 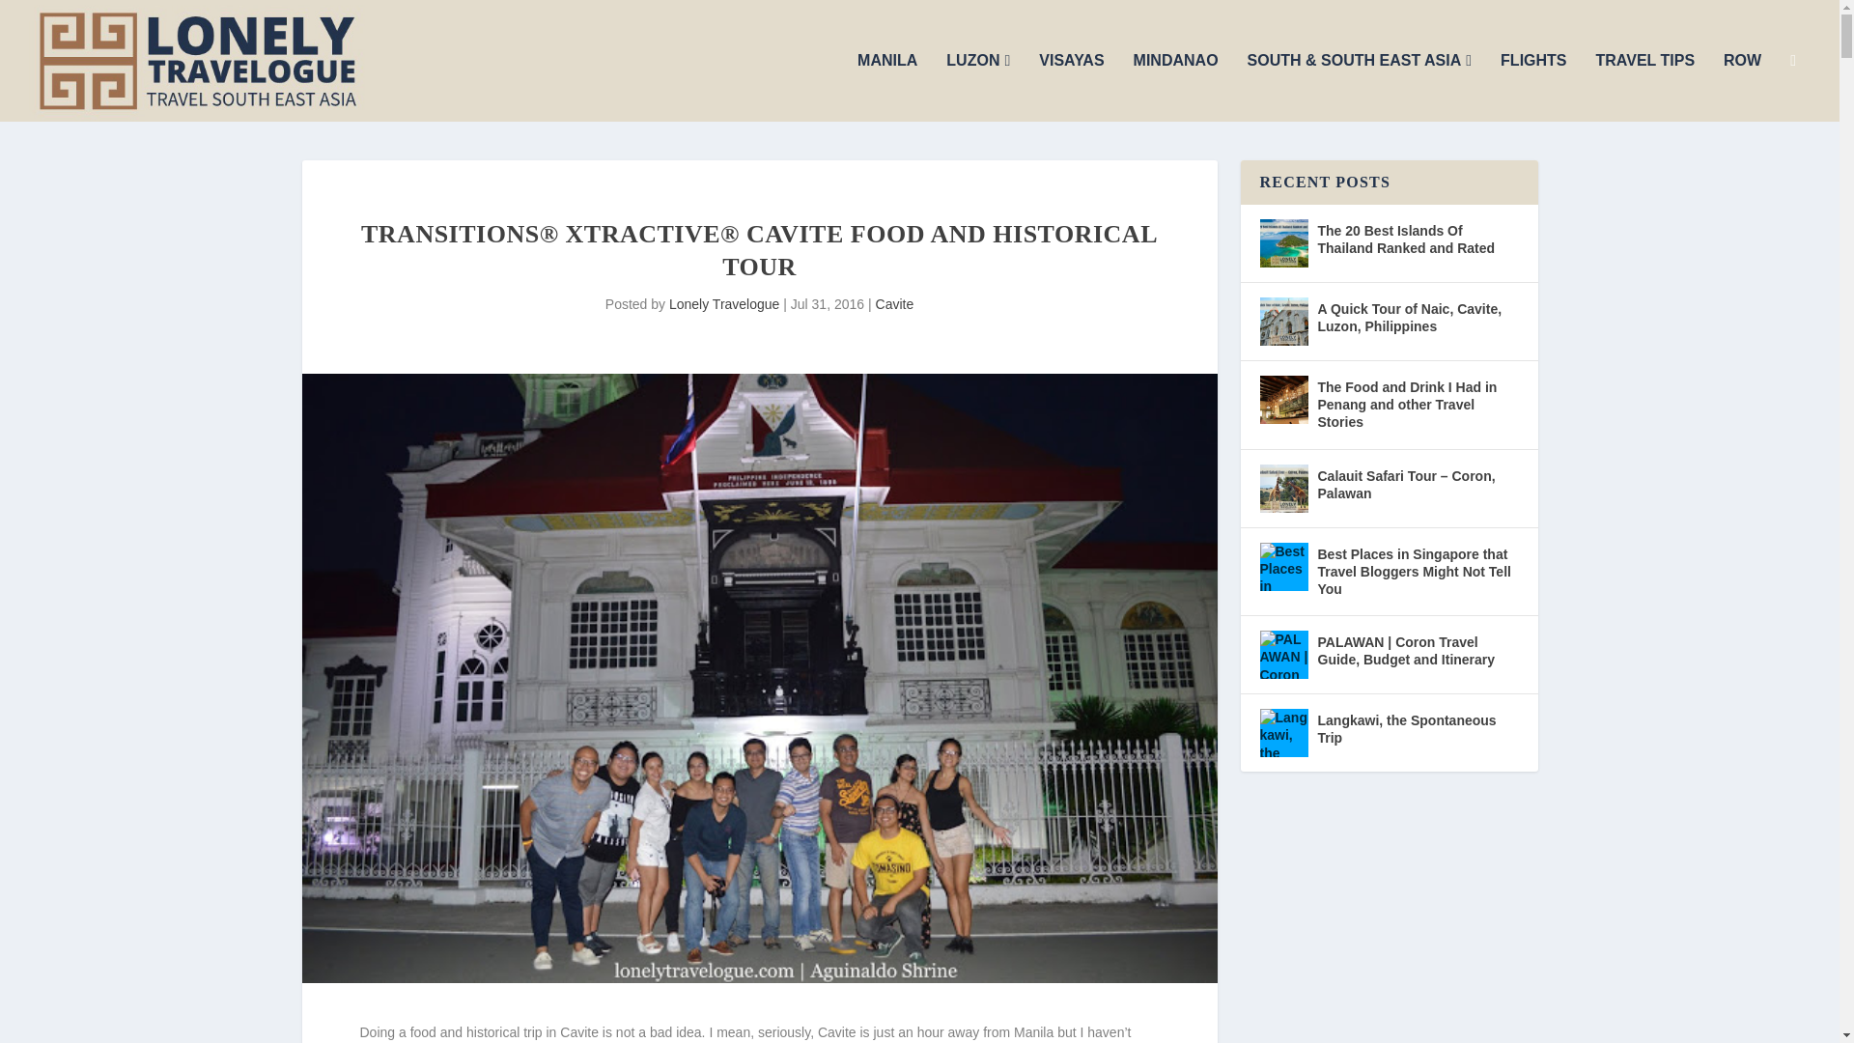 What do you see at coordinates (1533, 87) in the screenshot?
I see `FLIGHTS` at bounding box center [1533, 87].